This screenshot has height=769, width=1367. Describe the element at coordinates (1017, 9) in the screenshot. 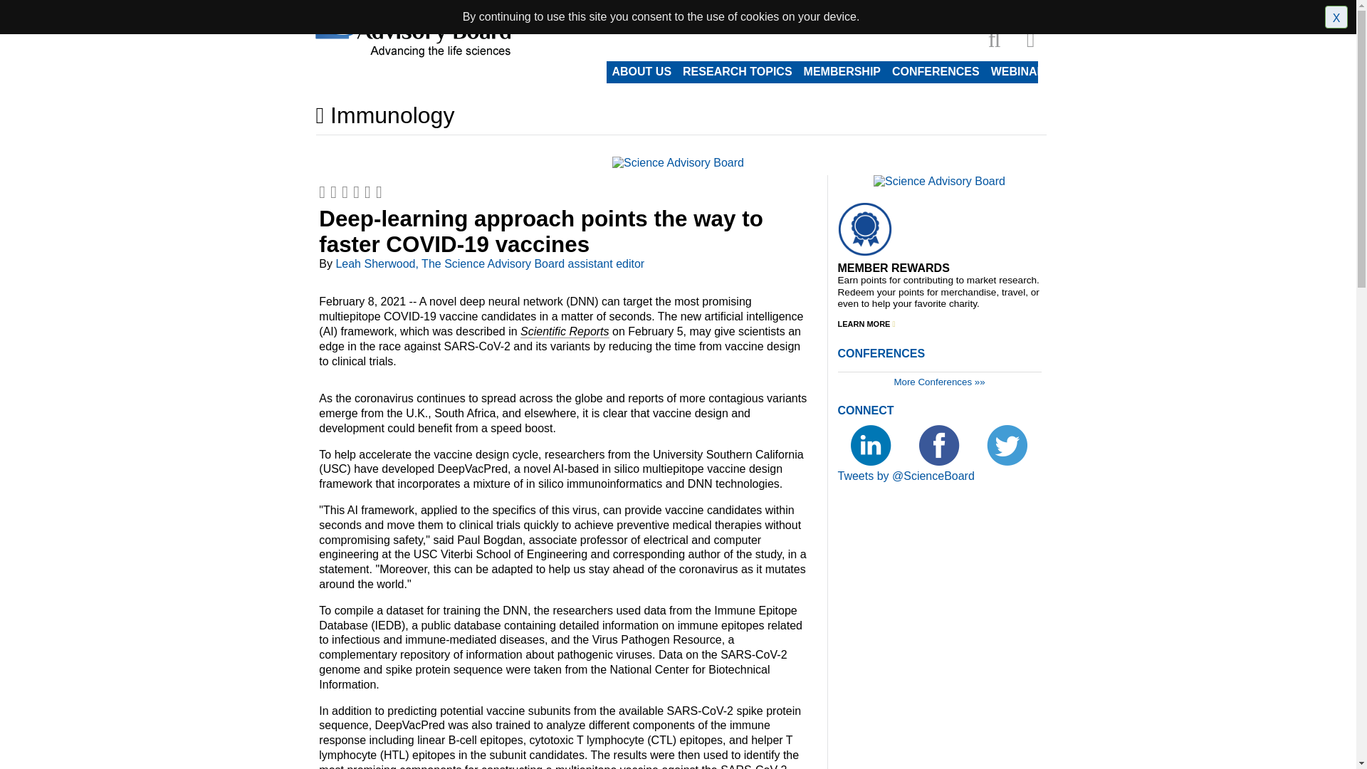

I see `Rewards` at that location.